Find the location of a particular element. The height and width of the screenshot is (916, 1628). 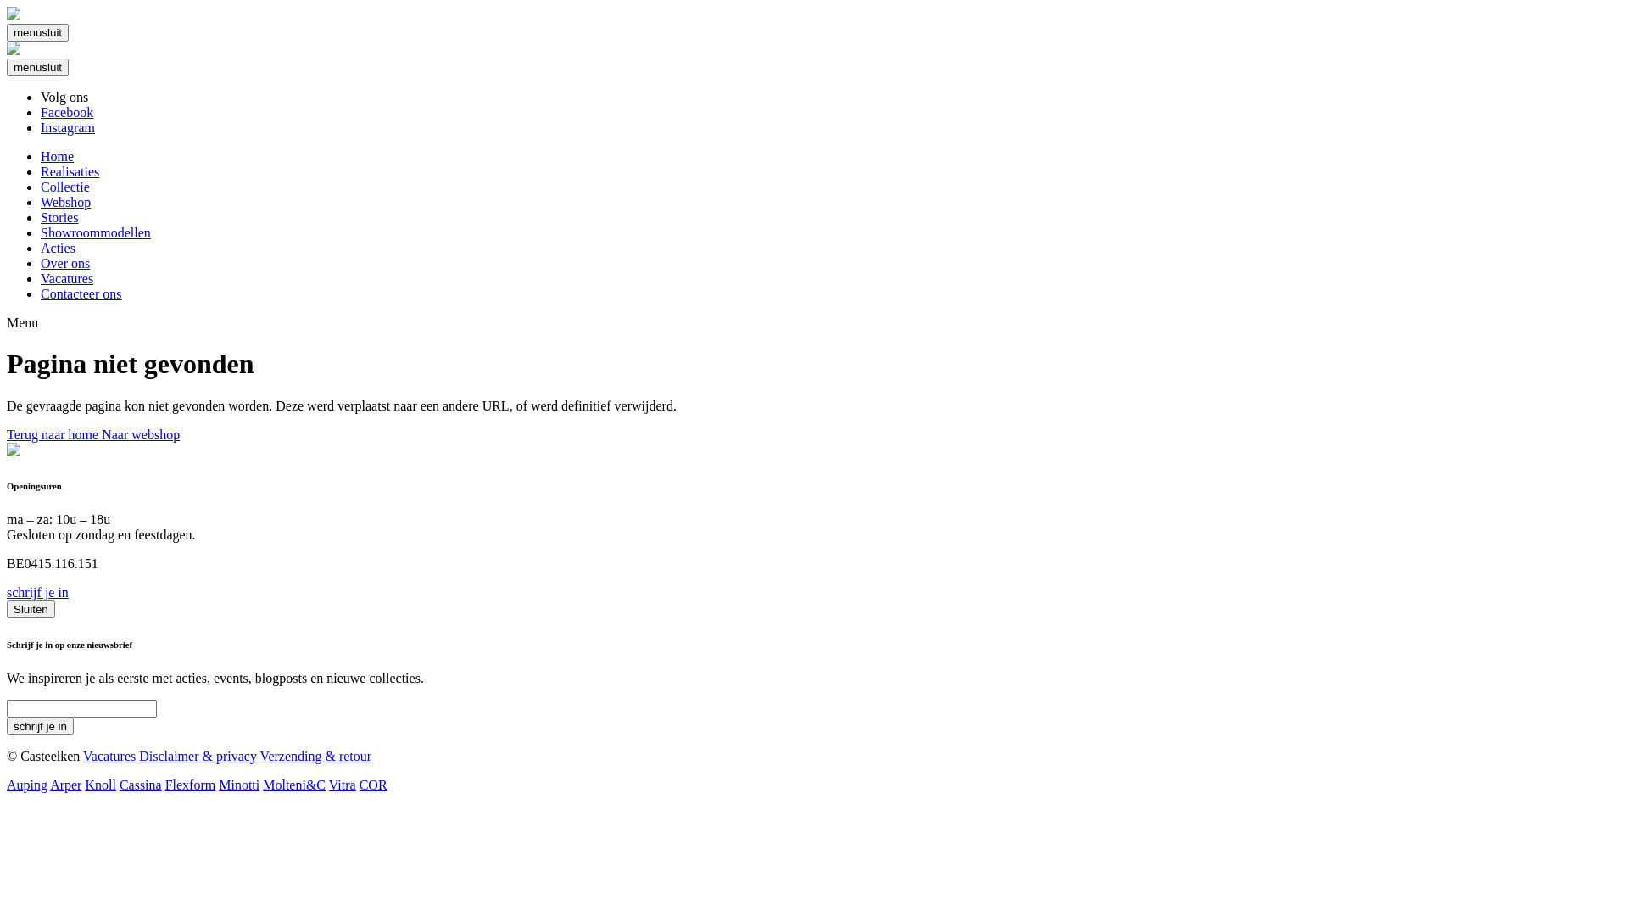

Vacatures is located at coordinates (111, 756).